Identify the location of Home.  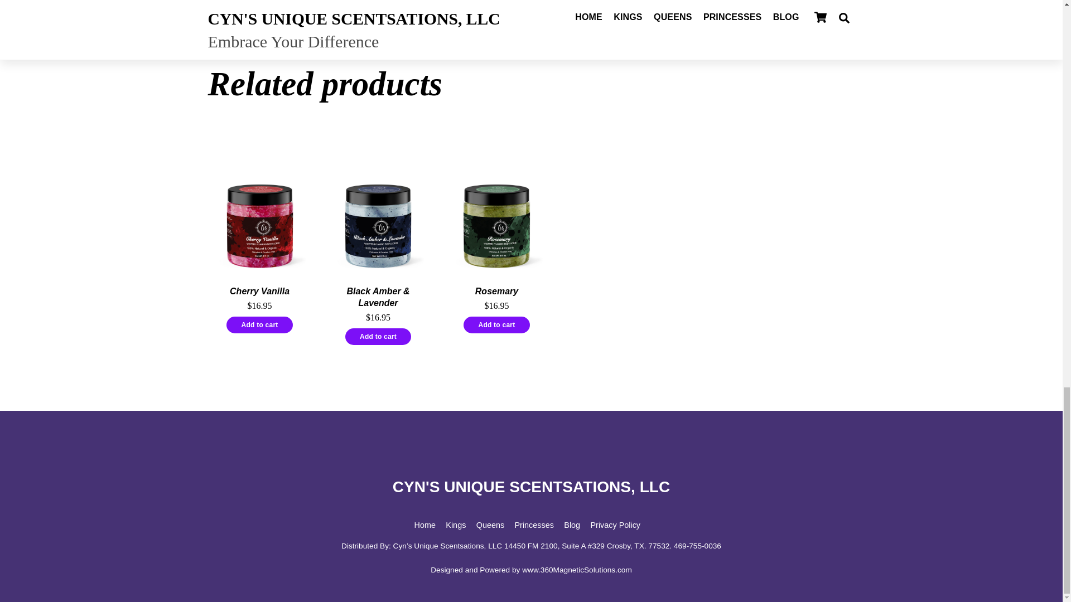
(425, 525).